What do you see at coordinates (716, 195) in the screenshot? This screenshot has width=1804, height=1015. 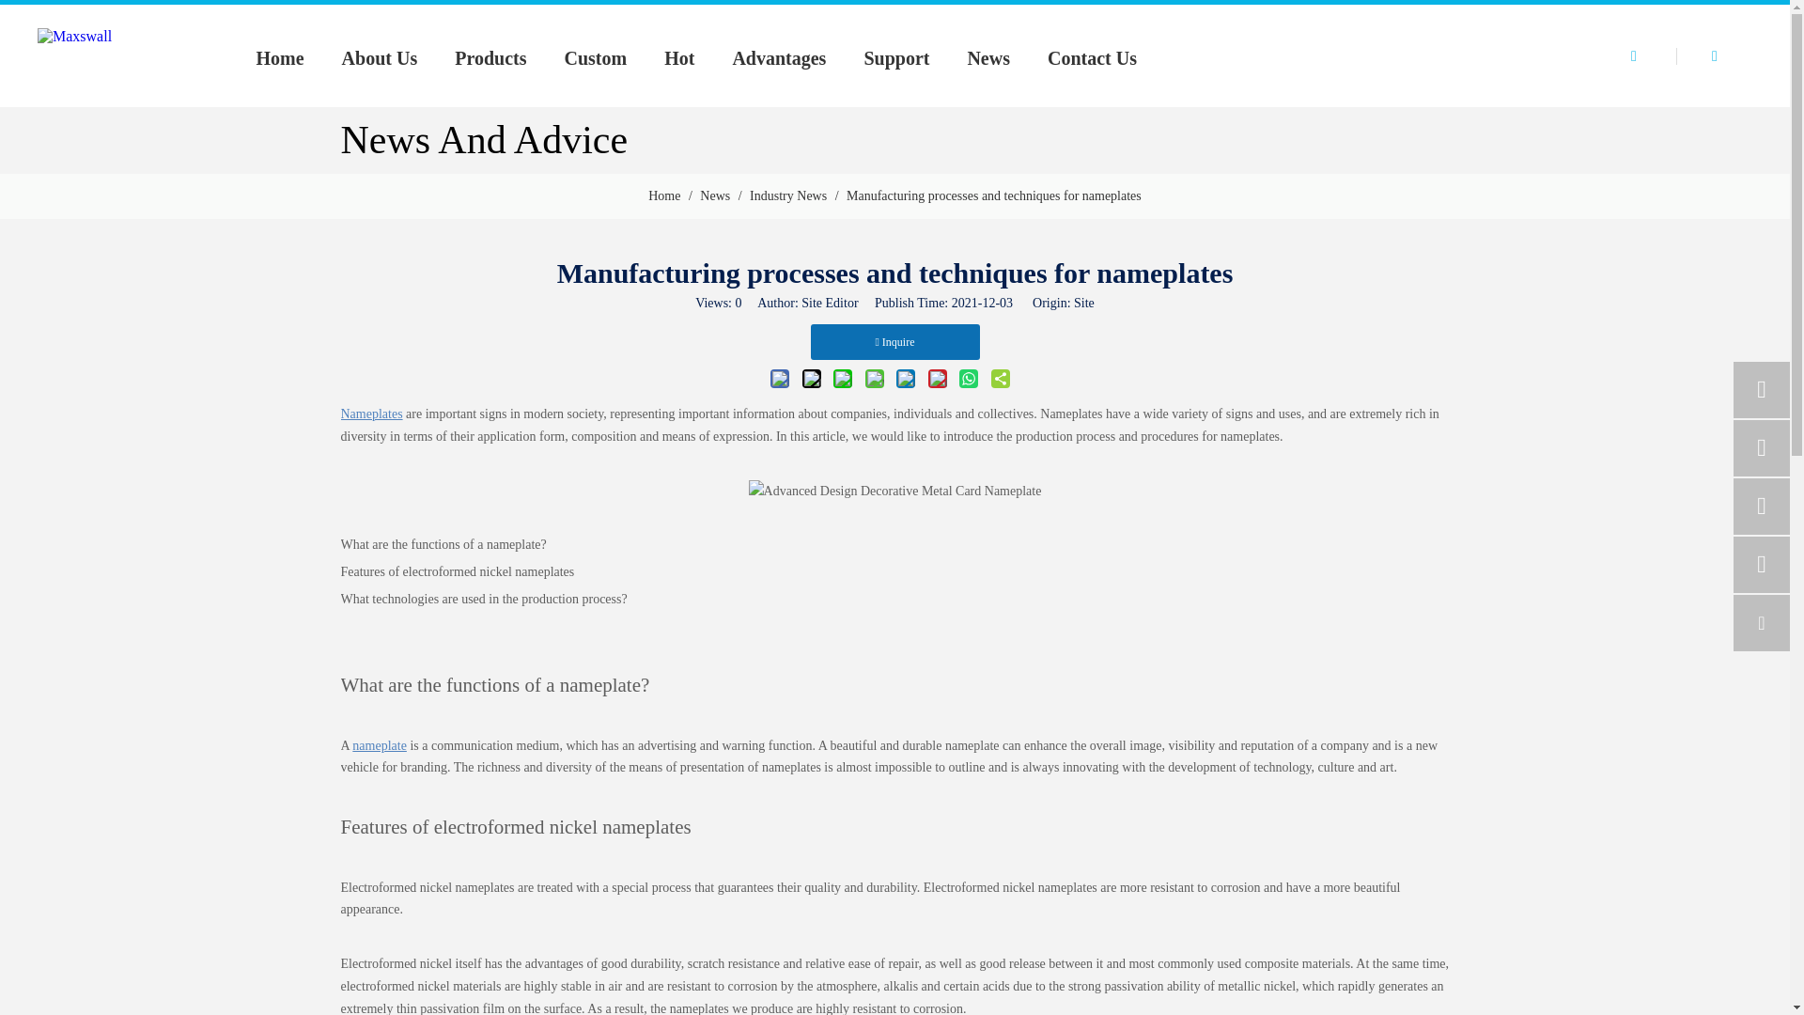 I see `News` at bounding box center [716, 195].